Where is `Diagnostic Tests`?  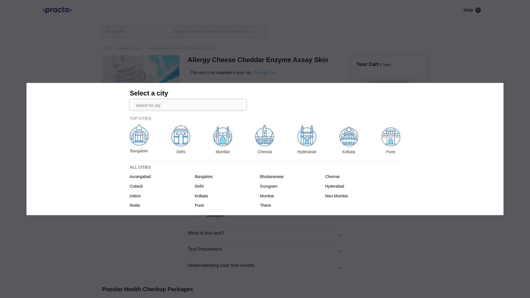
Diagnostic Tests is located at coordinates (129, 48).